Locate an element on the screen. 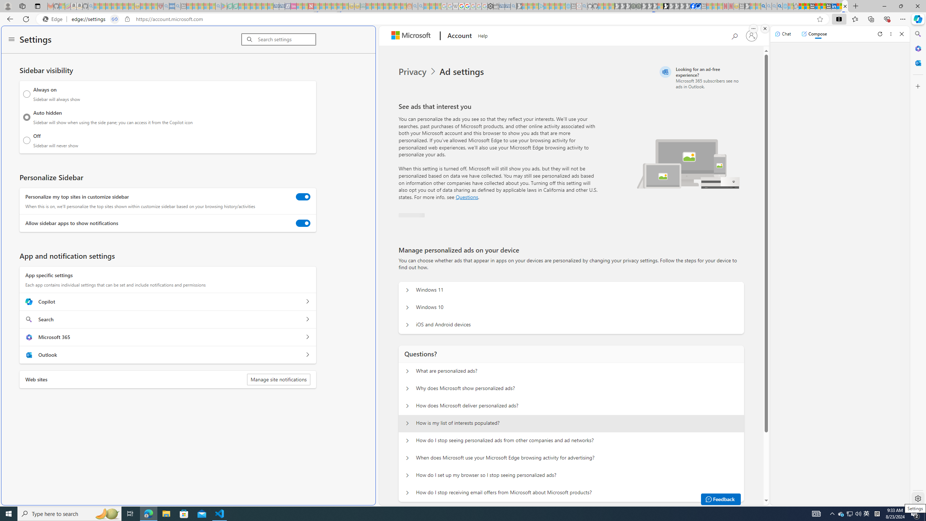  Settings menu is located at coordinates (12, 40).